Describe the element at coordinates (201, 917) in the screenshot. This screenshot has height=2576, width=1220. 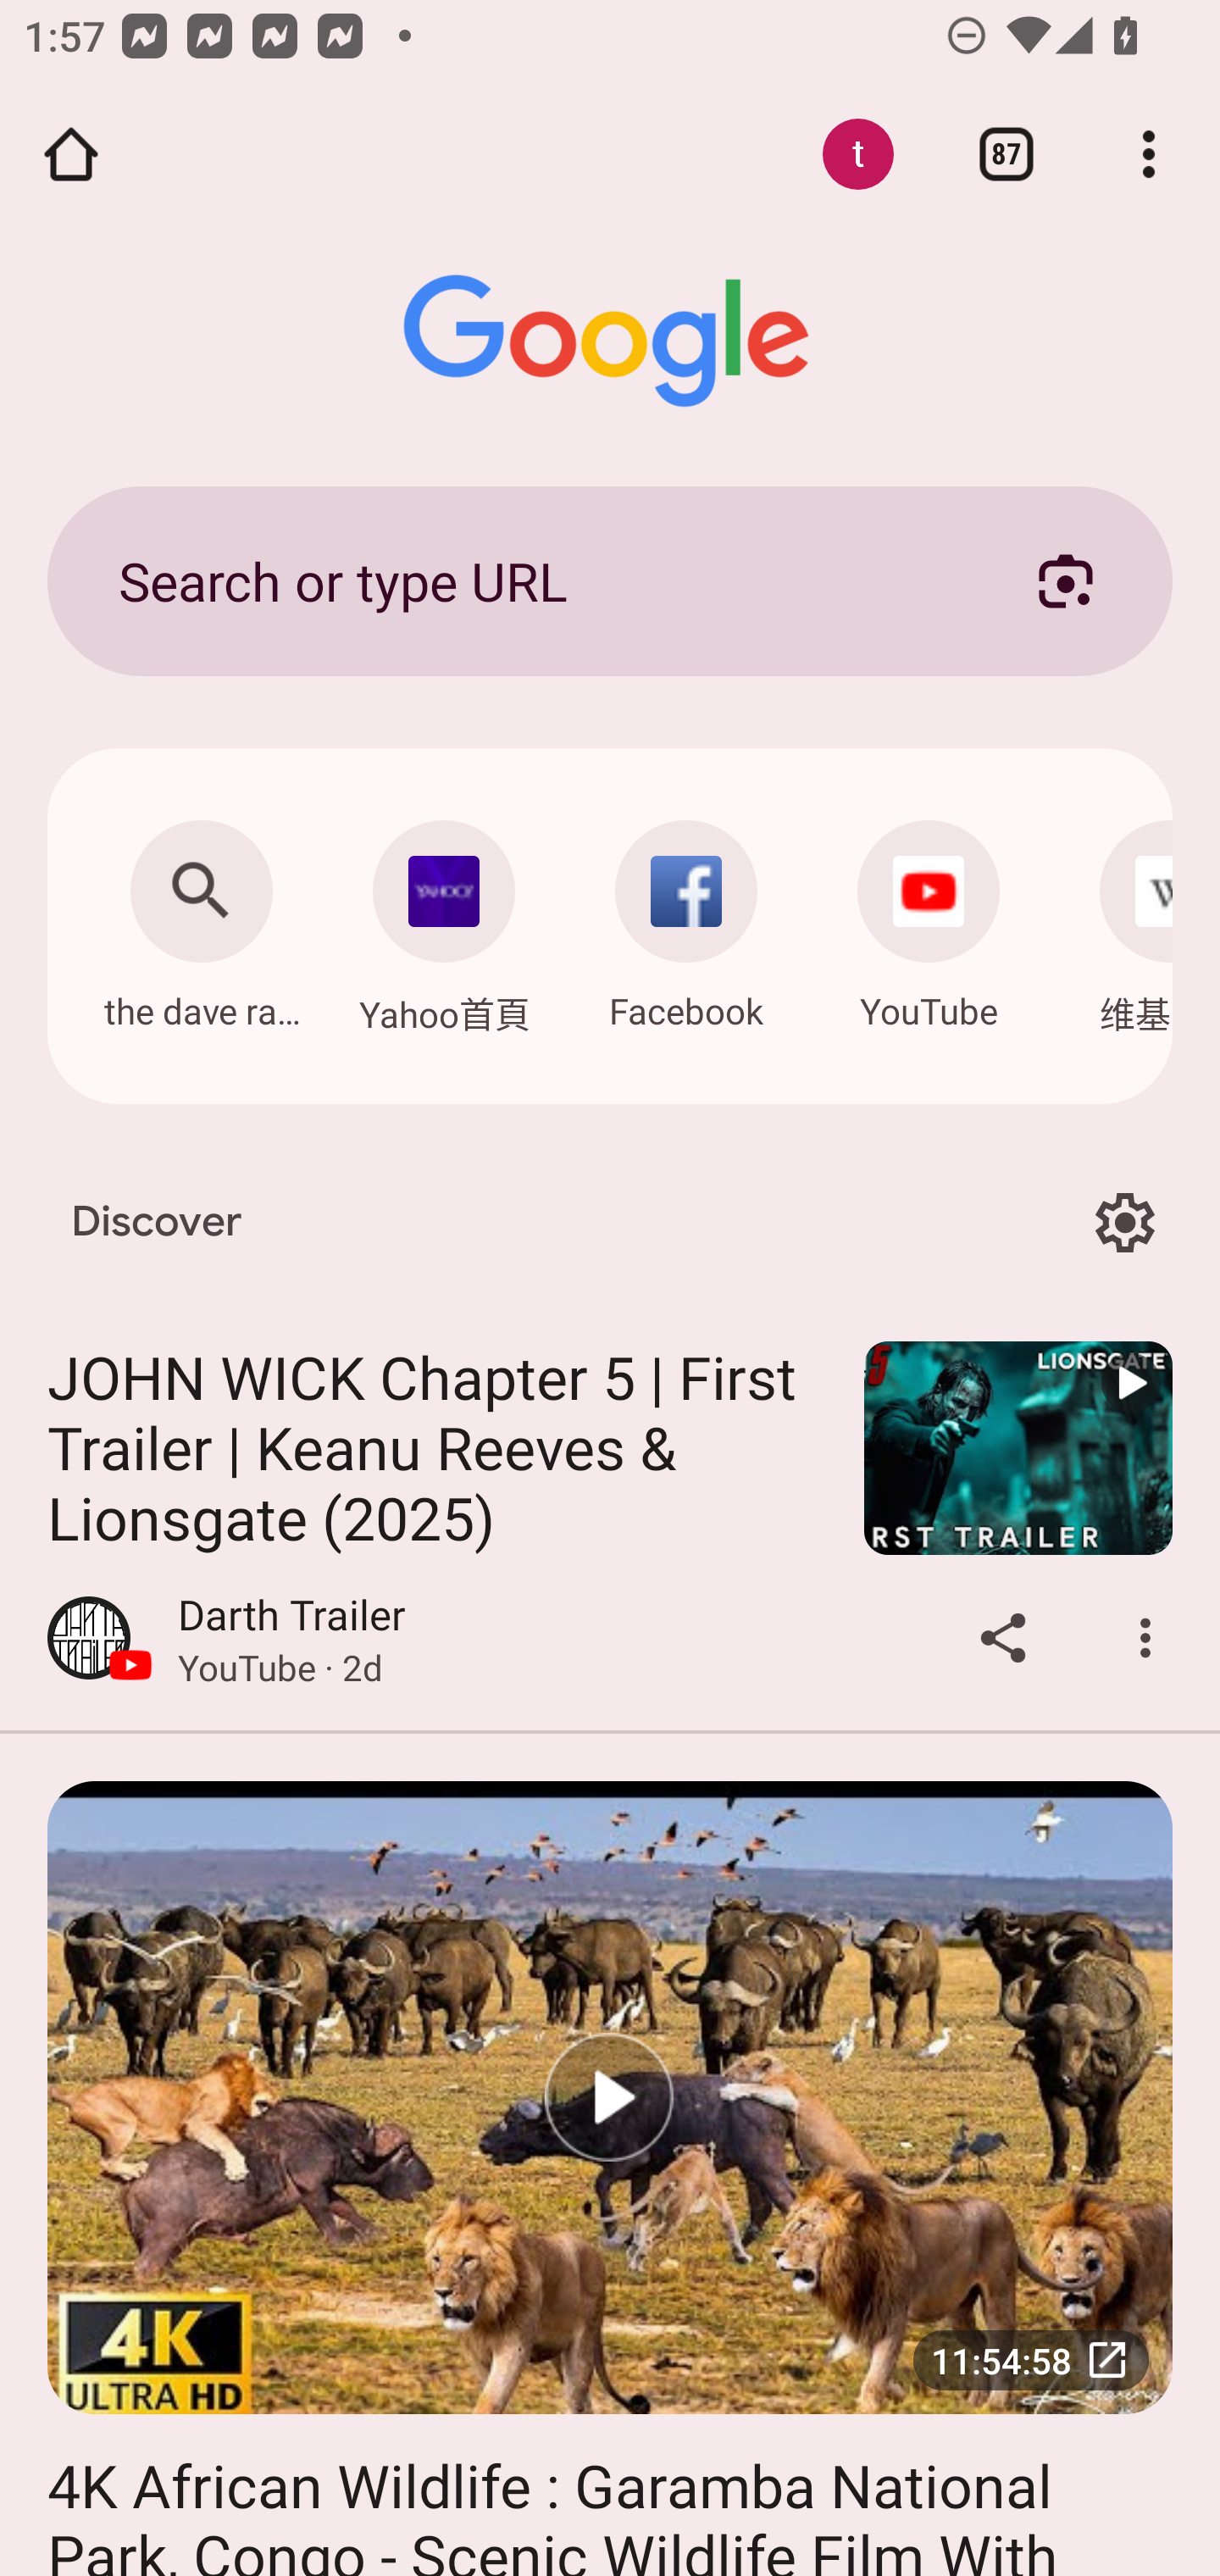
I see `Search: the dave ramsey show the dave ramsey show` at that location.